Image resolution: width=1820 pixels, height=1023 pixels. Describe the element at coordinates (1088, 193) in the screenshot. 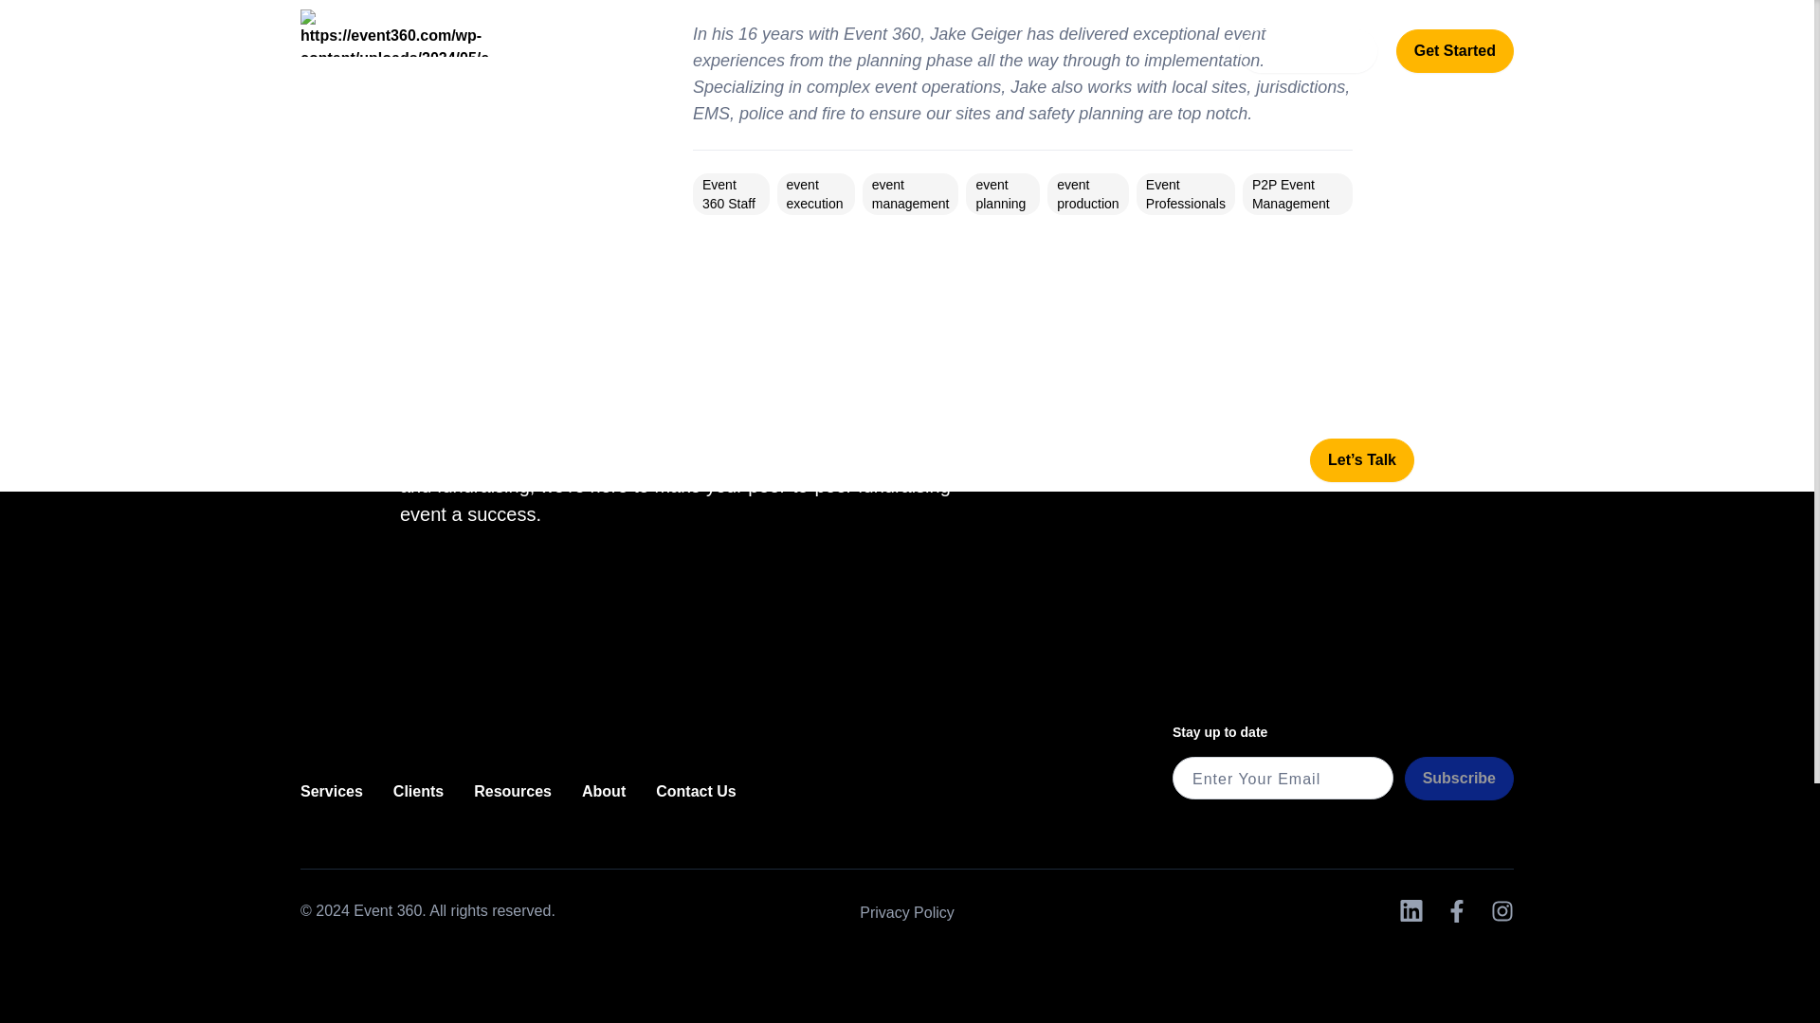

I see `event production` at that location.